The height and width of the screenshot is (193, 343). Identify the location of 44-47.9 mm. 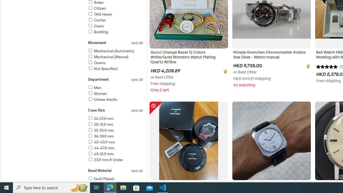
(101, 148).